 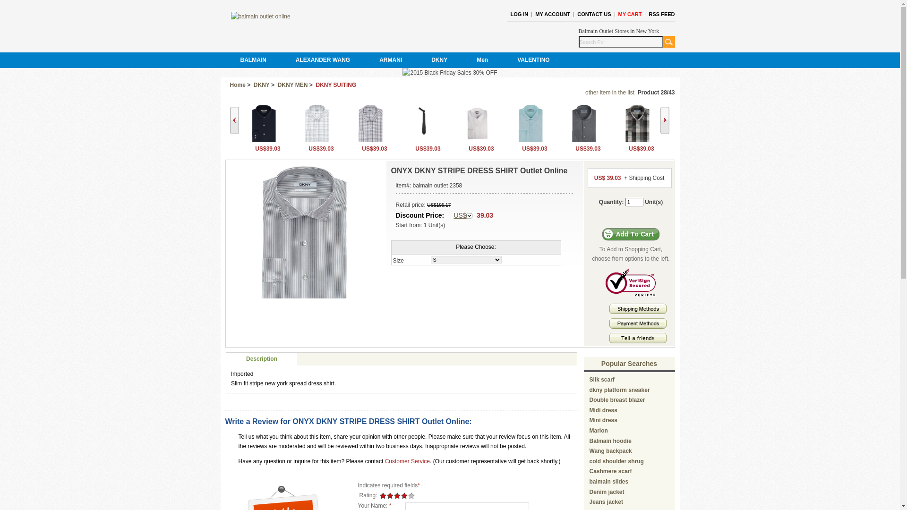 What do you see at coordinates (482, 60) in the screenshot?
I see `Men` at bounding box center [482, 60].